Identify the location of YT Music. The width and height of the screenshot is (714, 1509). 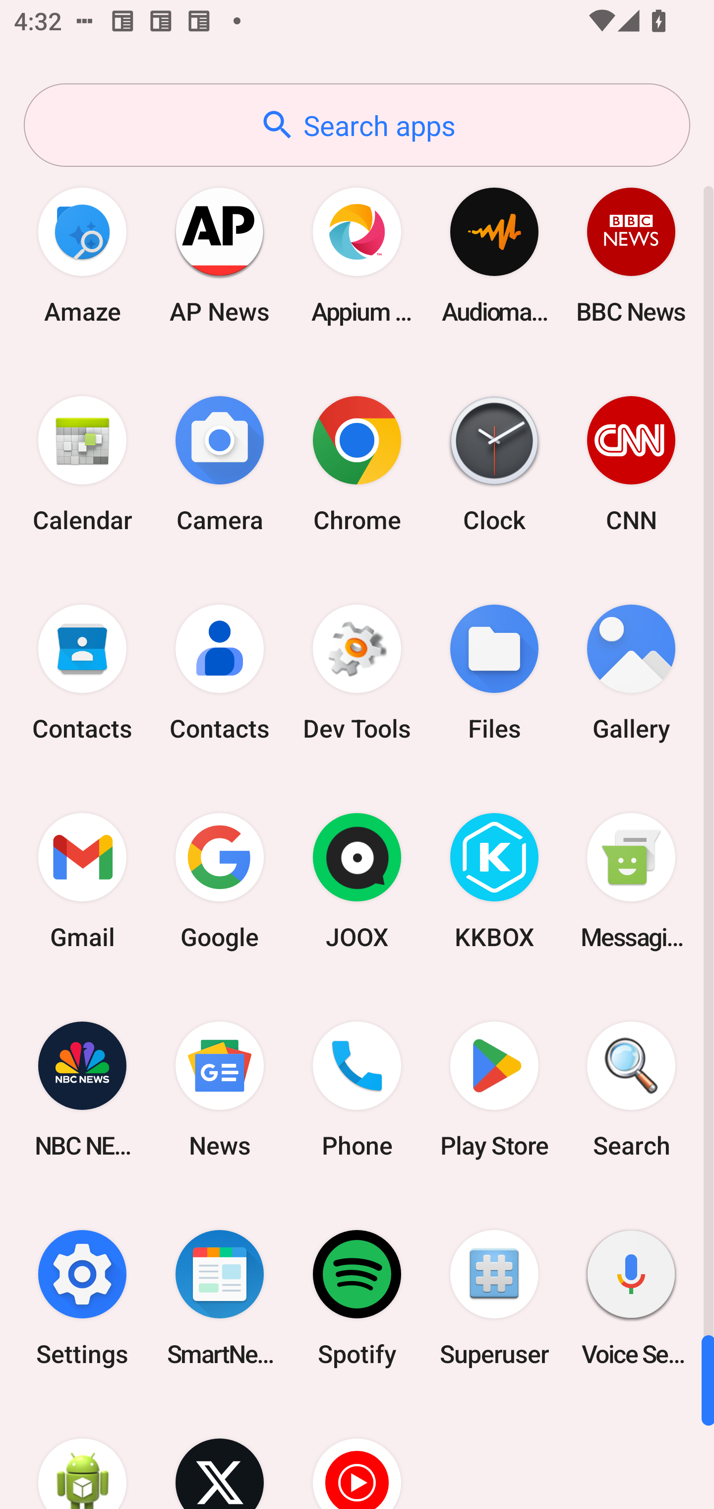
(357, 1455).